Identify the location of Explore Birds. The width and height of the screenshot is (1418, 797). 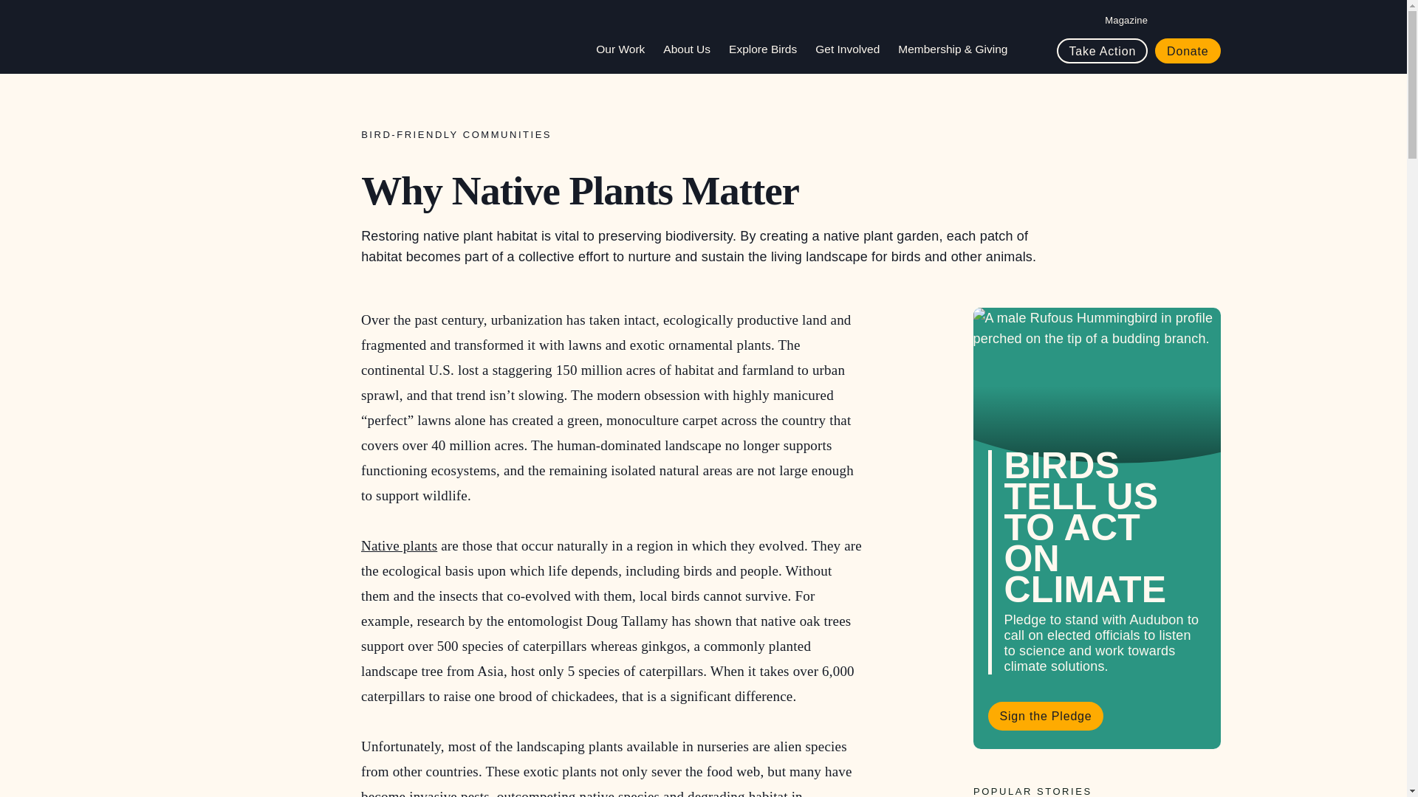
(768, 49).